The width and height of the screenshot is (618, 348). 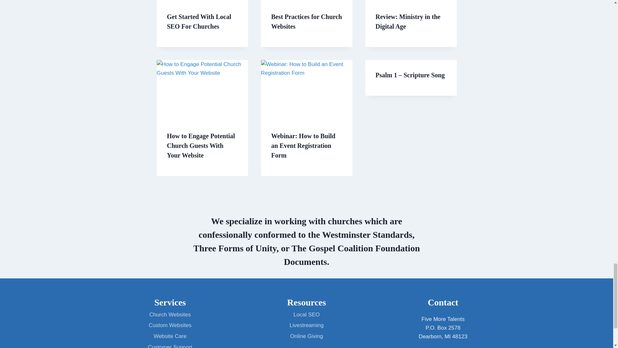 What do you see at coordinates (407, 21) in the screenshot?
I see `Review: Ministry in the Digital Age` at bounding box center [407, 21].